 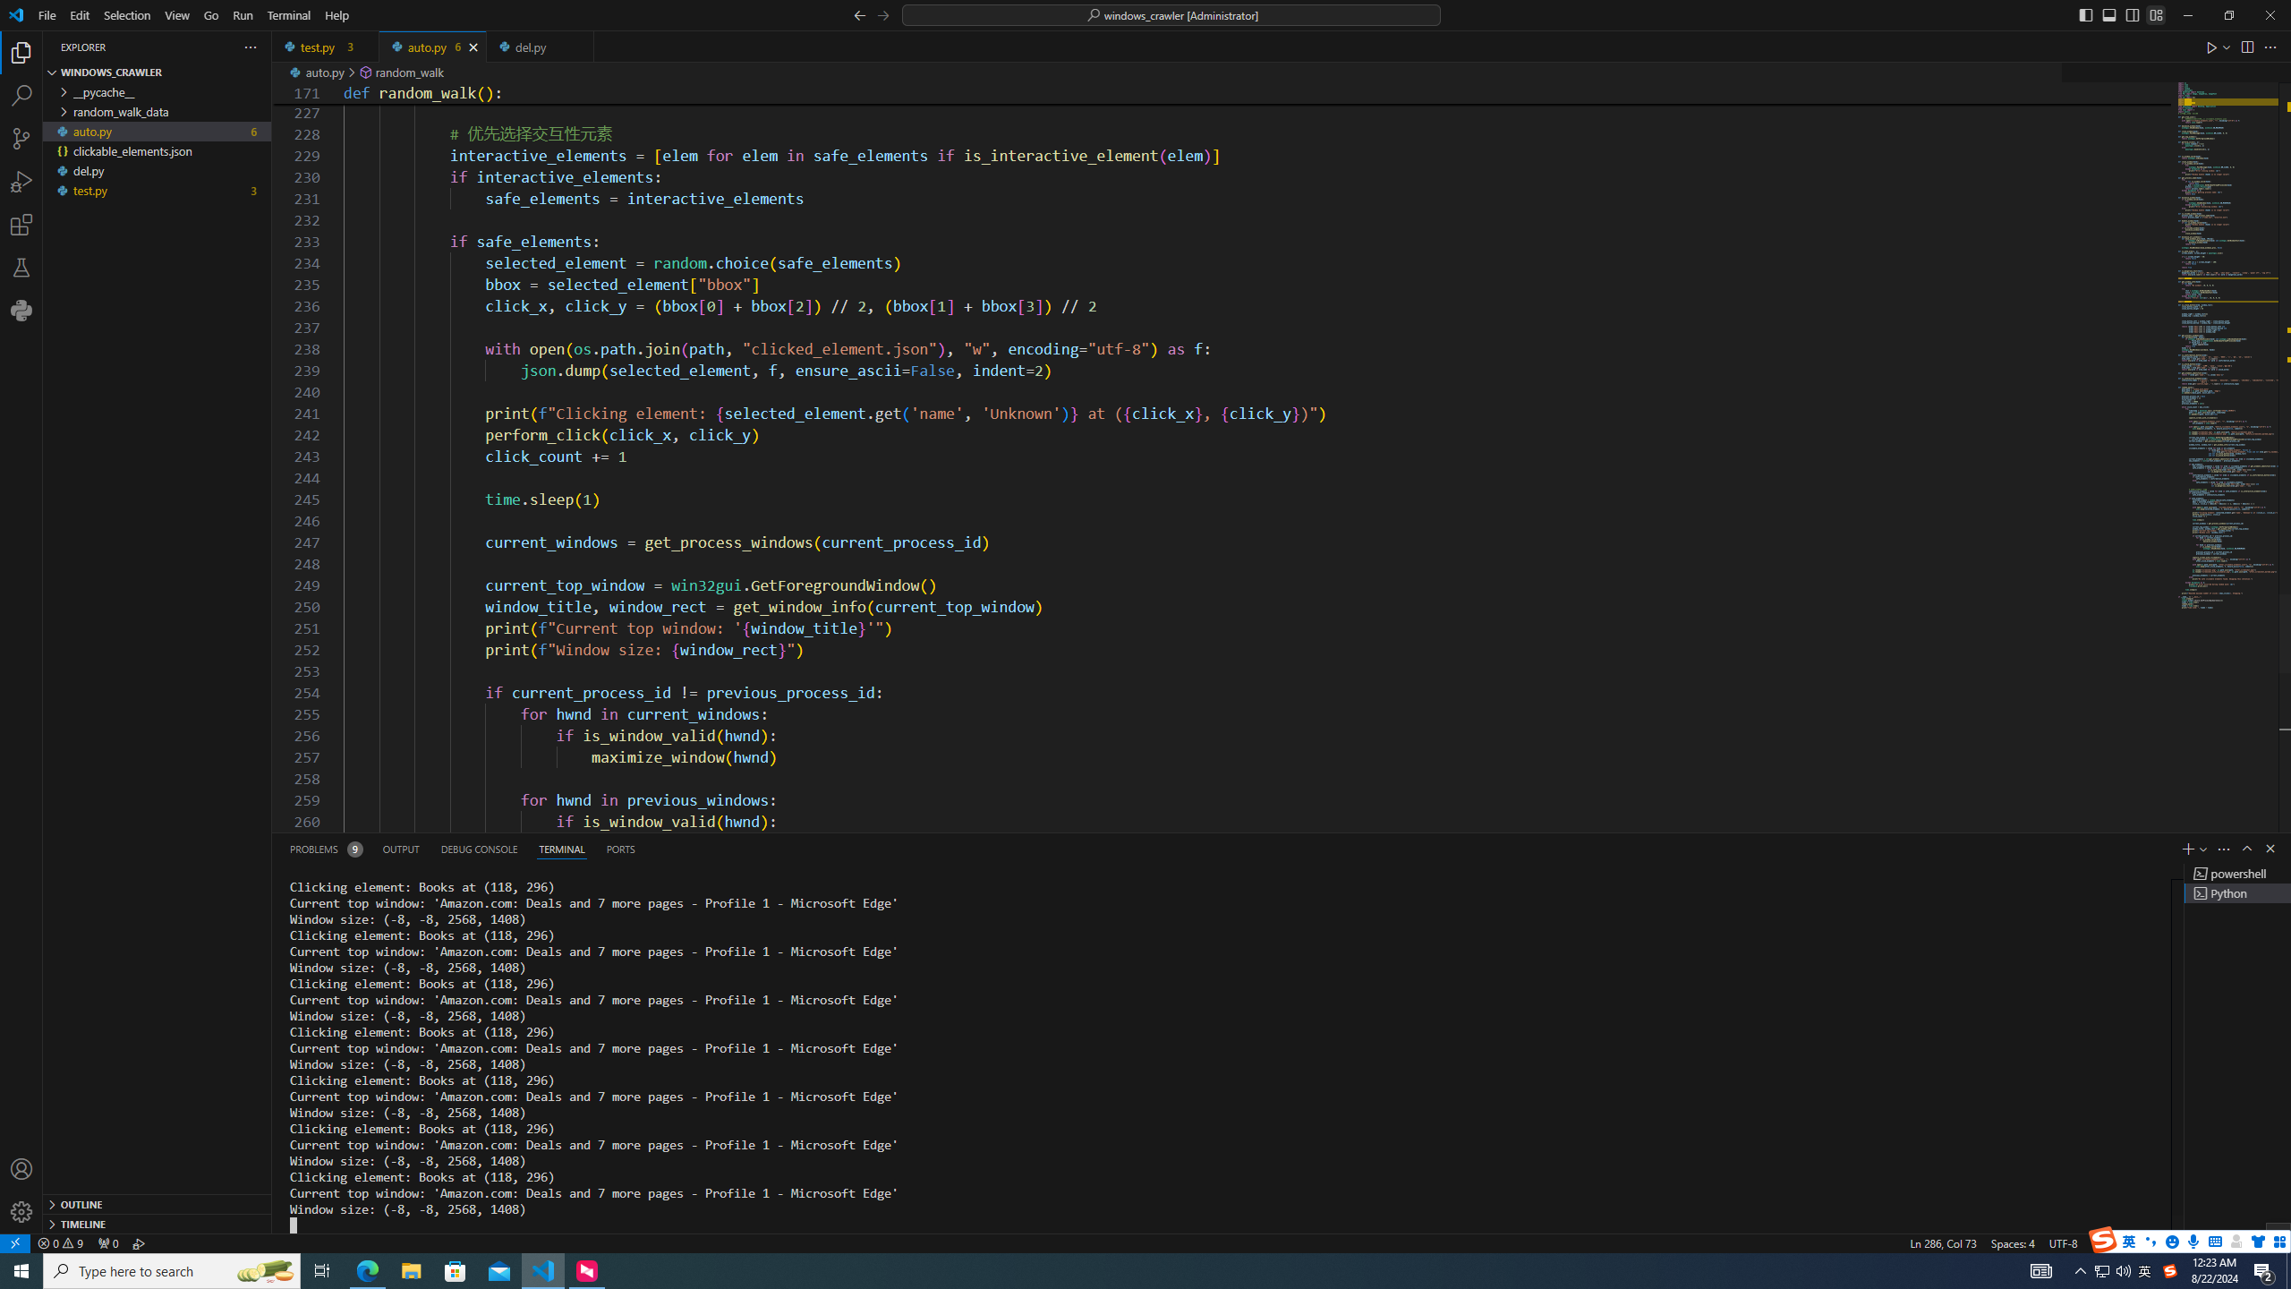 What do you see at coordinates (21, 181) in the screenshot?
I see `Run and Debug (Ctrl+Shift+D)` at bounding box center [21, 181].